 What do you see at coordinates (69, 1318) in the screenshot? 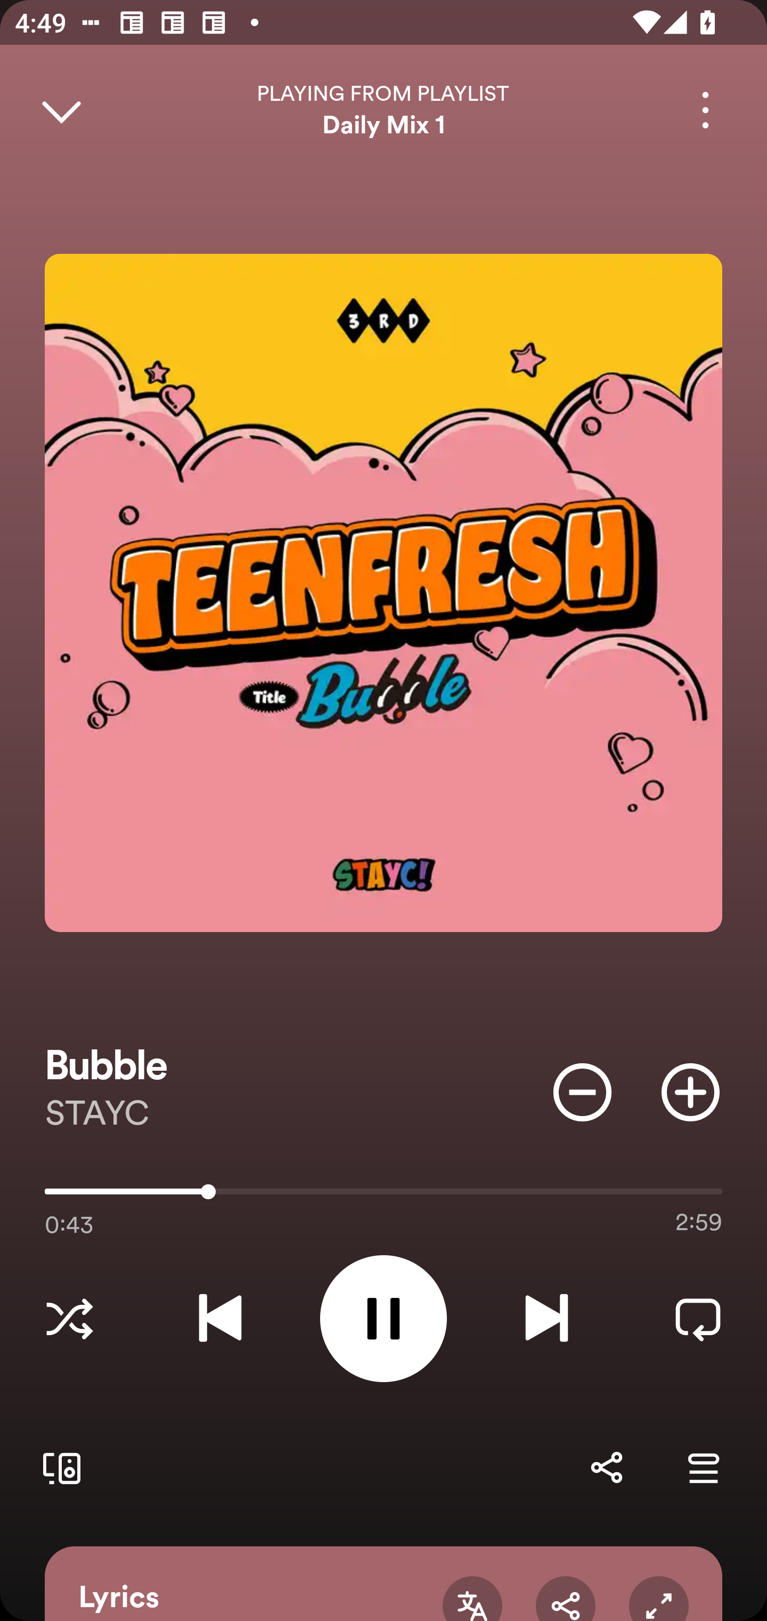
I see `Shuffle tracks` at bounding box center [69, 1318].